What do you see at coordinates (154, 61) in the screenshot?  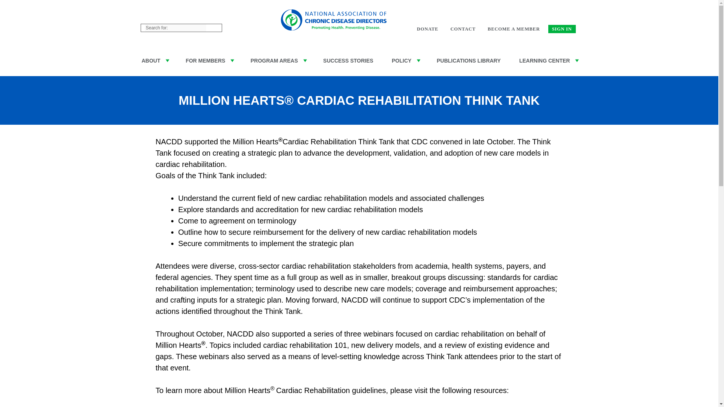 I see `ABOUT` at bounding box center [154, 61].